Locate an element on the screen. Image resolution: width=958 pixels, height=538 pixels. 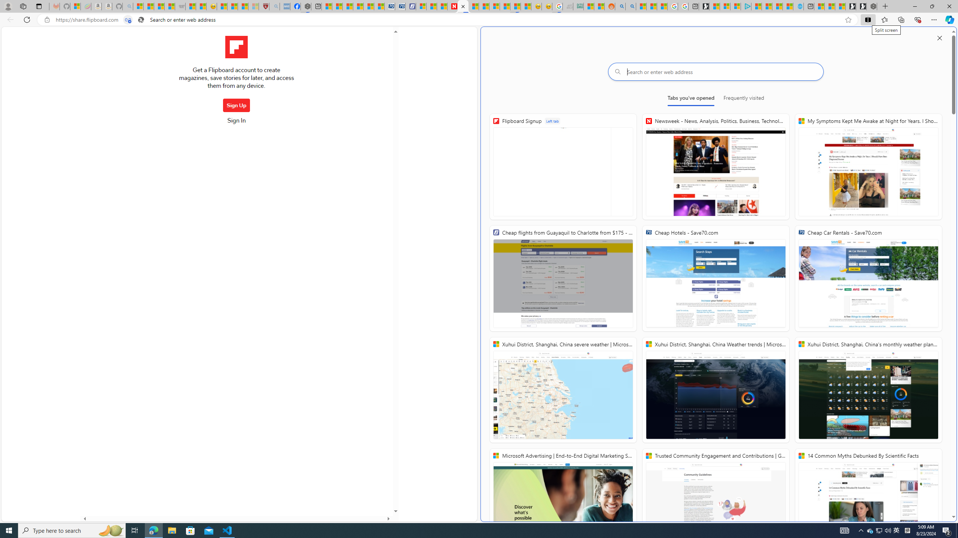
Newsweek - News, Analysis, Politics, Business, Technology is located at coordinates (452, 6).